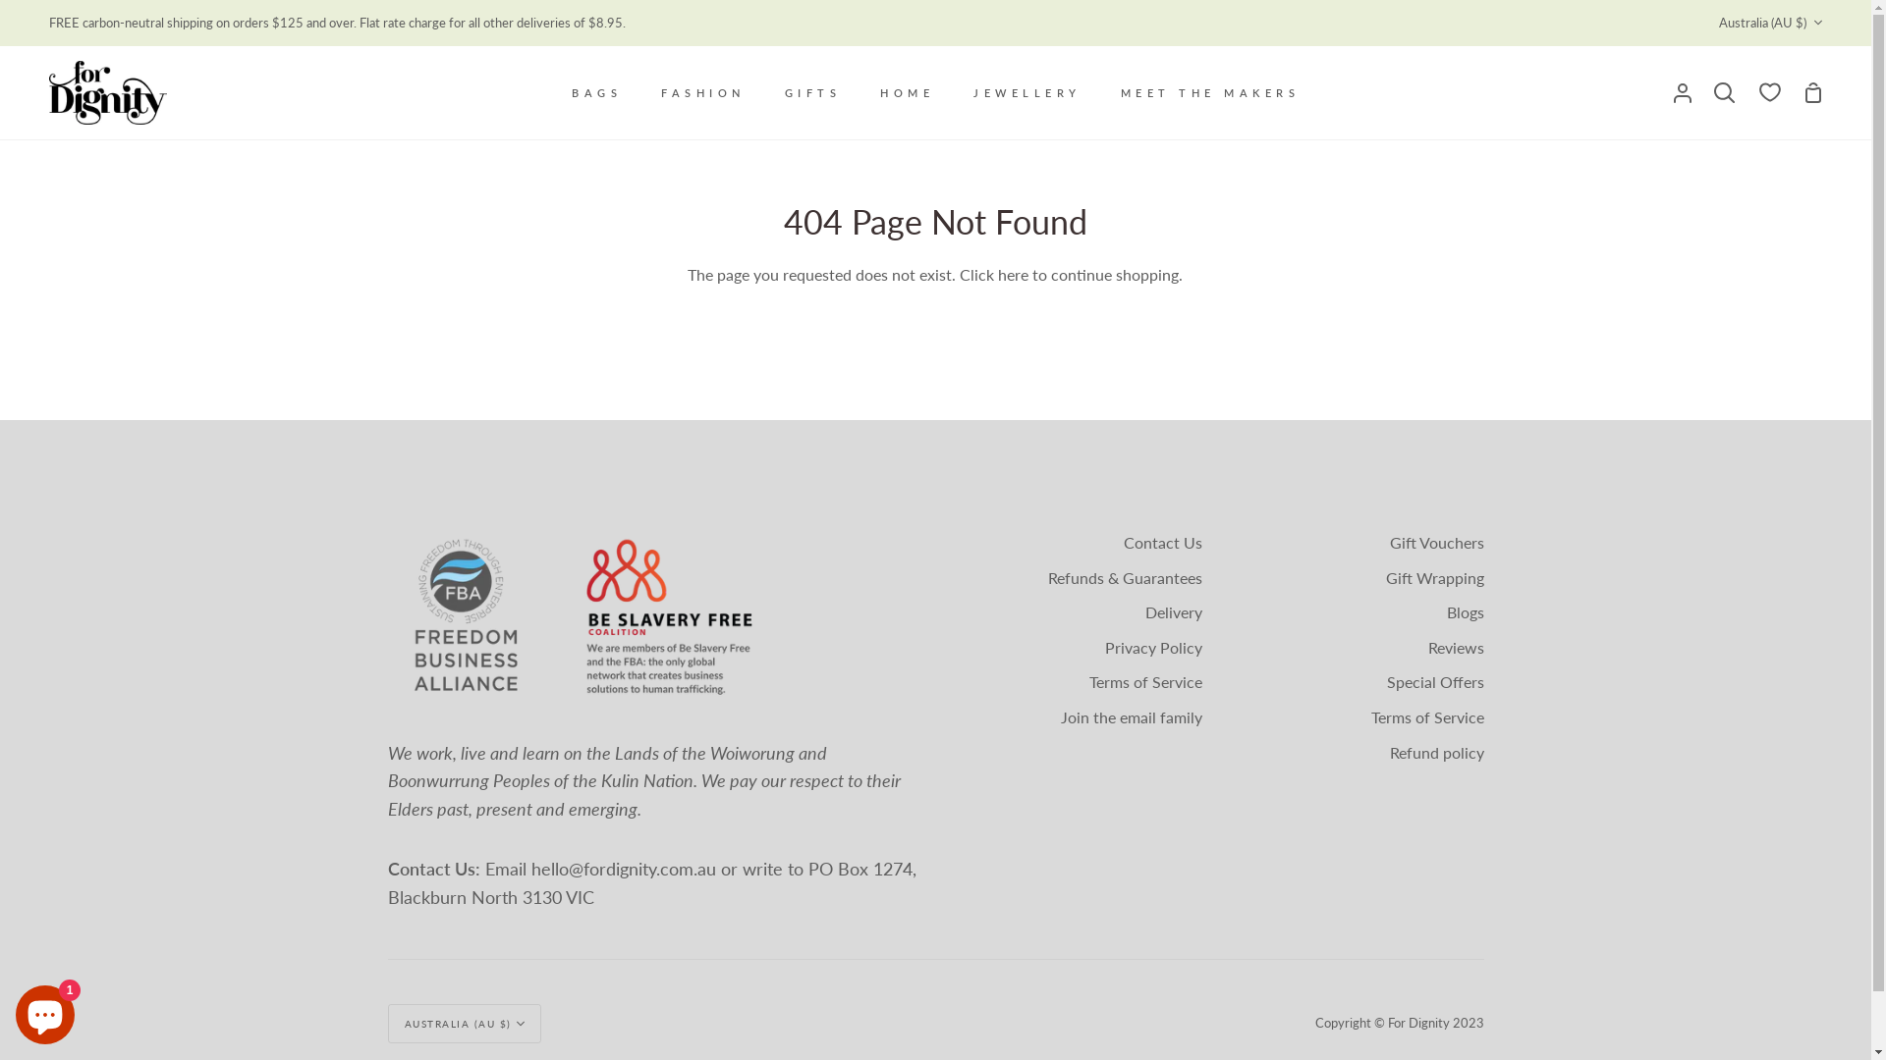 Image resolution: width=1886 pixels, height=1060 pixels. Describe the element at coordinates (703, 92) in the screenshot. I see `FASHION` at that location.